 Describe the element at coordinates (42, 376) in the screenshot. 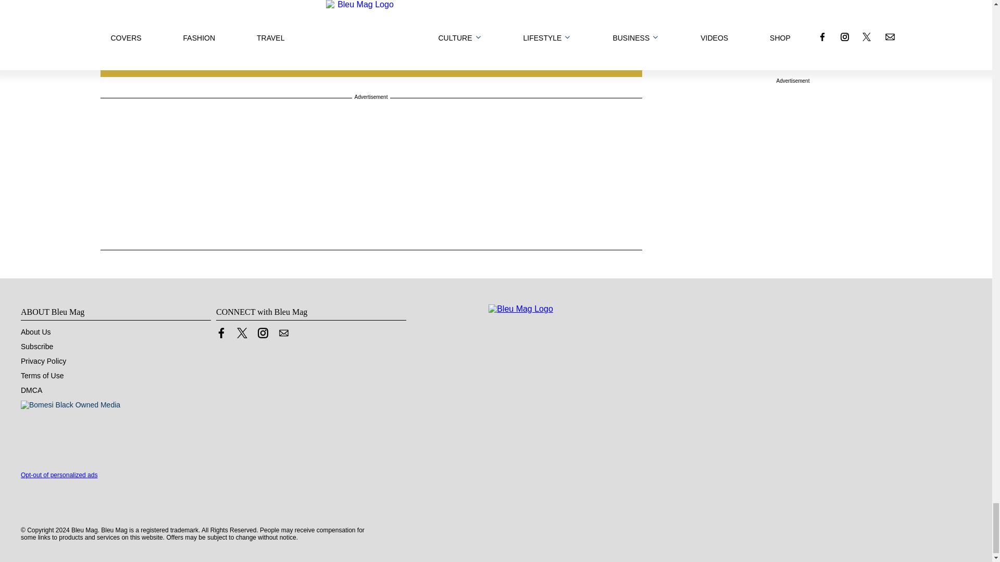

I see `Terms of Use` at that location.